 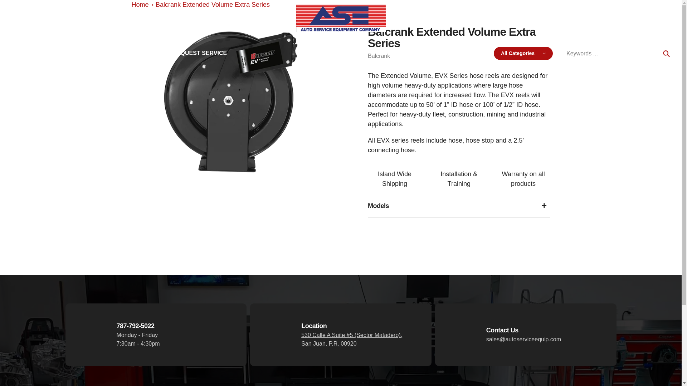 What do you see at coordinates (15, 53) in the screenshot?
I see `HOME` at bounding box center [15, 53].